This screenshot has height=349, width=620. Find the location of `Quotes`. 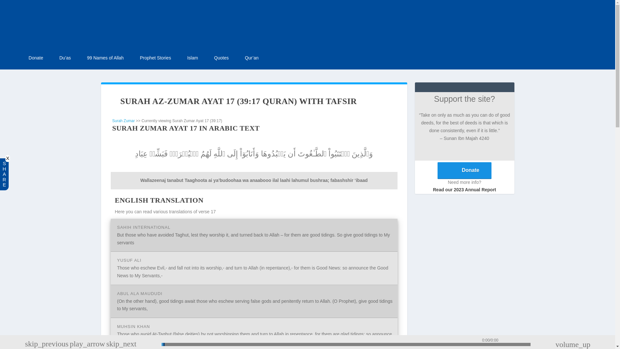

Quotes is located at coordinates (221, 58).